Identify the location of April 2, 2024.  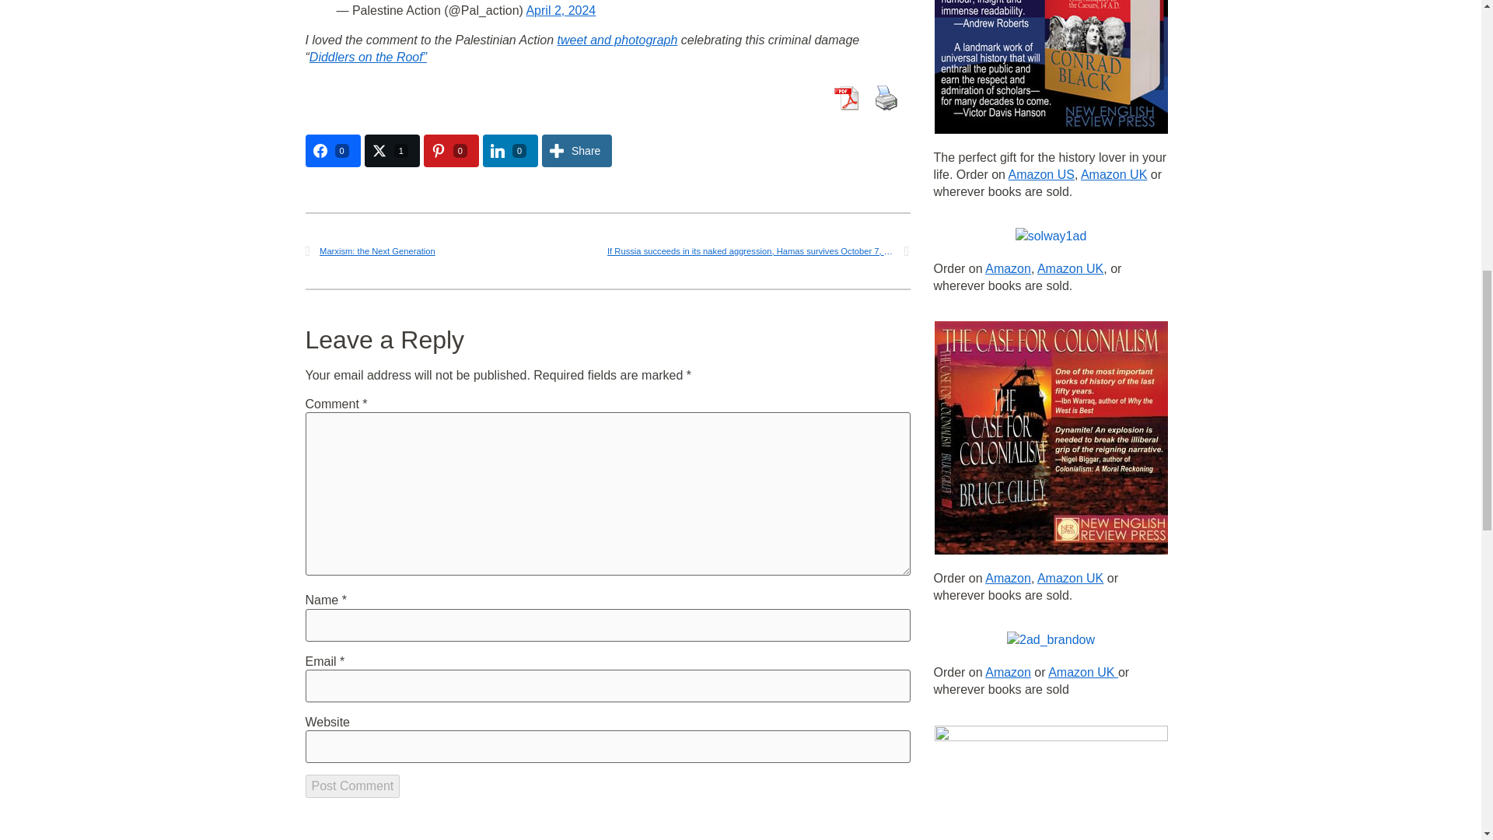
(560, 10).